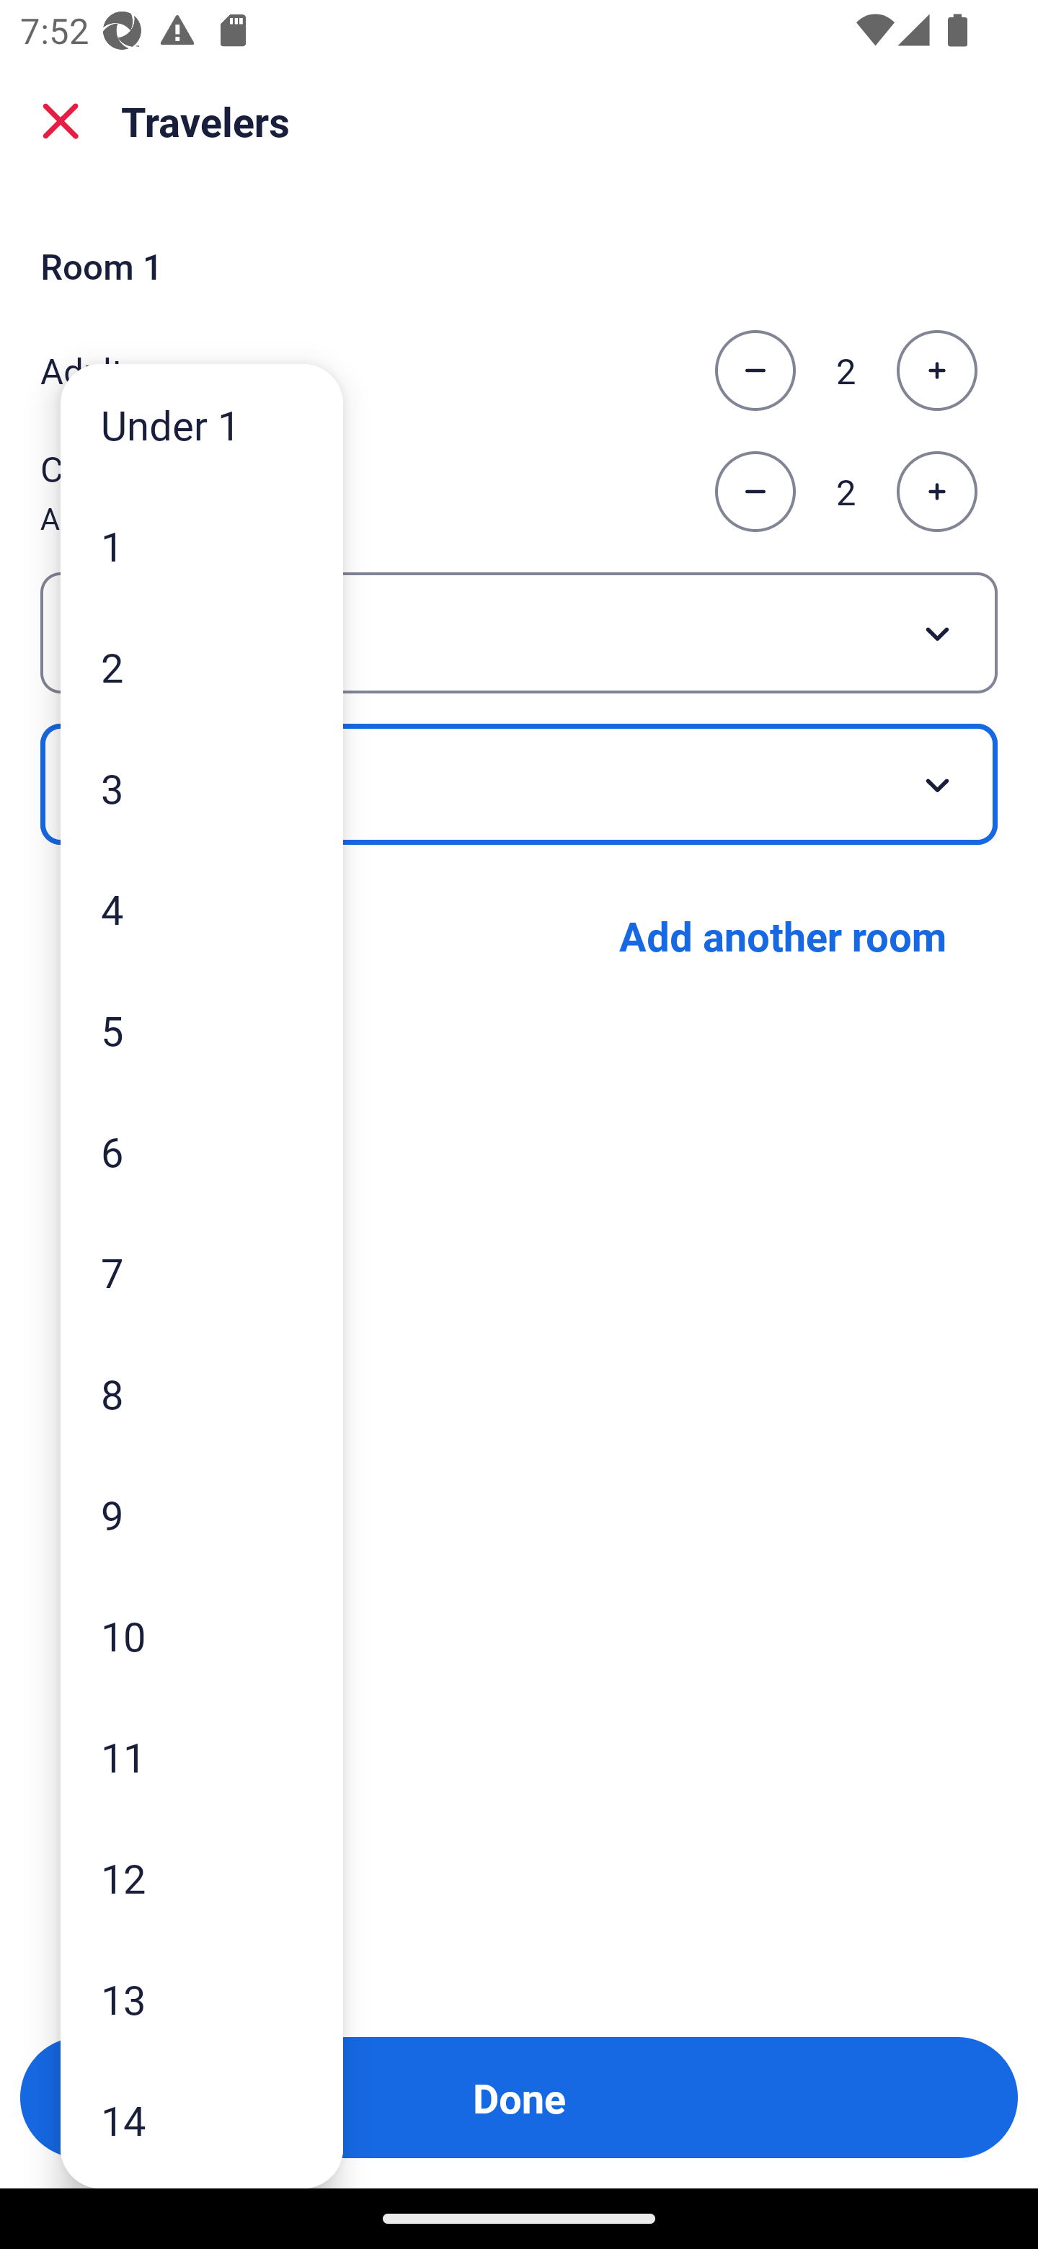 The image size is (1038, 2249). What do you see at coordinates (202, 2121) in the screenshot?
I see `14` at bounding box center [202, 2121].